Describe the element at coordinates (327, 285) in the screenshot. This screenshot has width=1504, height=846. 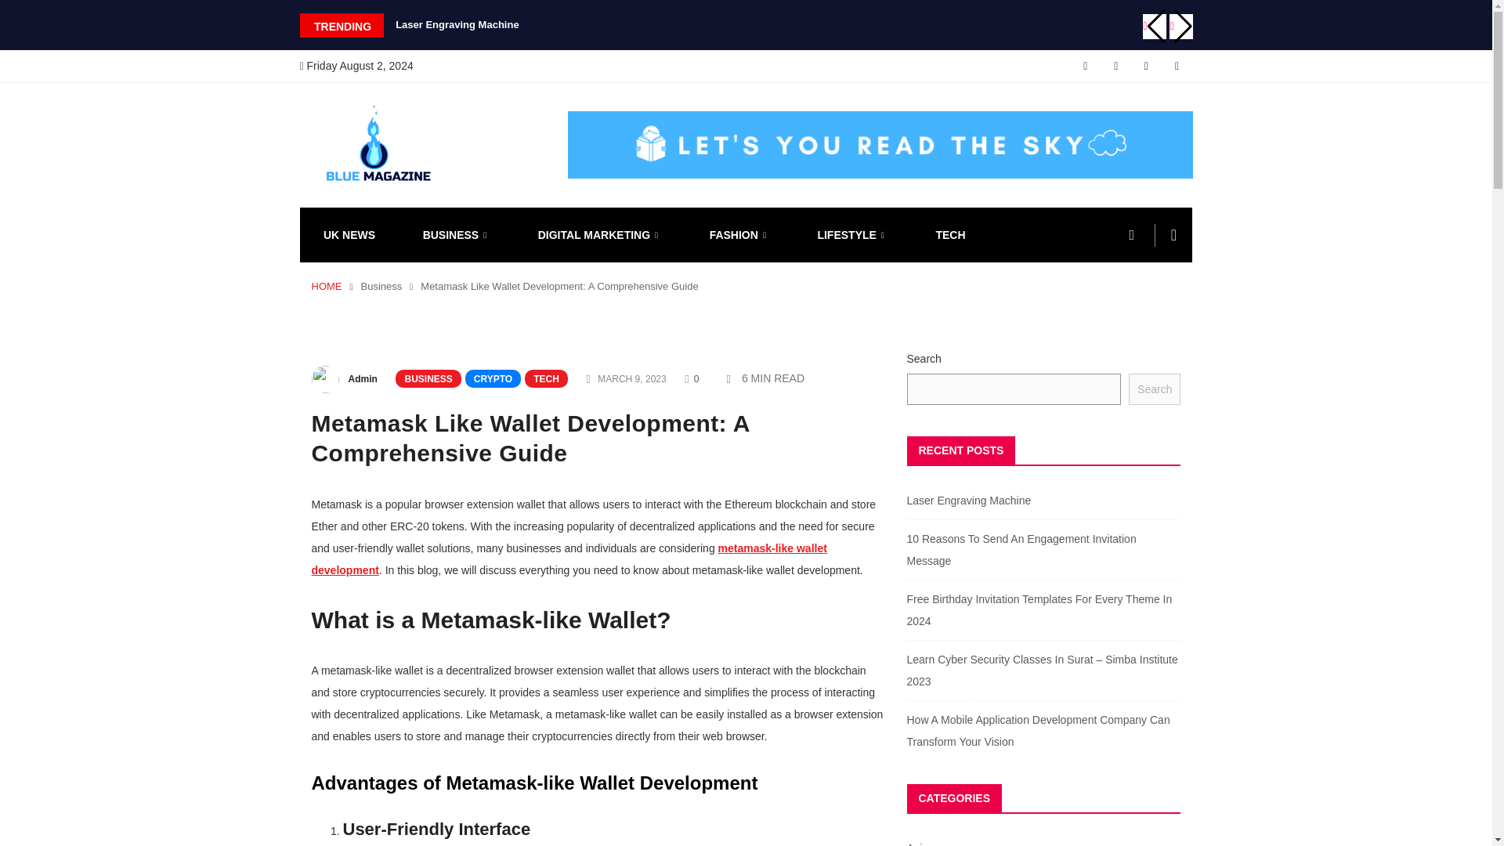
I see `HOME` at that location.